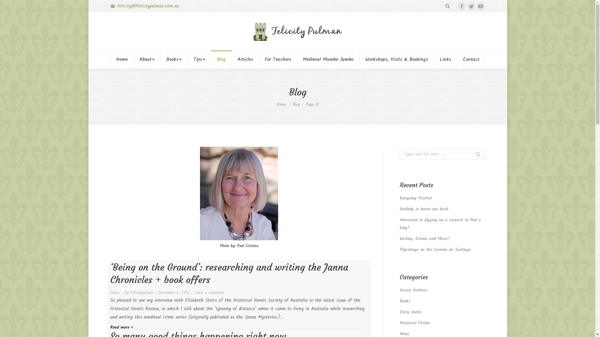  Describe the element at coordinates (448, 6) in the screenshot. I see ` ` at that location.